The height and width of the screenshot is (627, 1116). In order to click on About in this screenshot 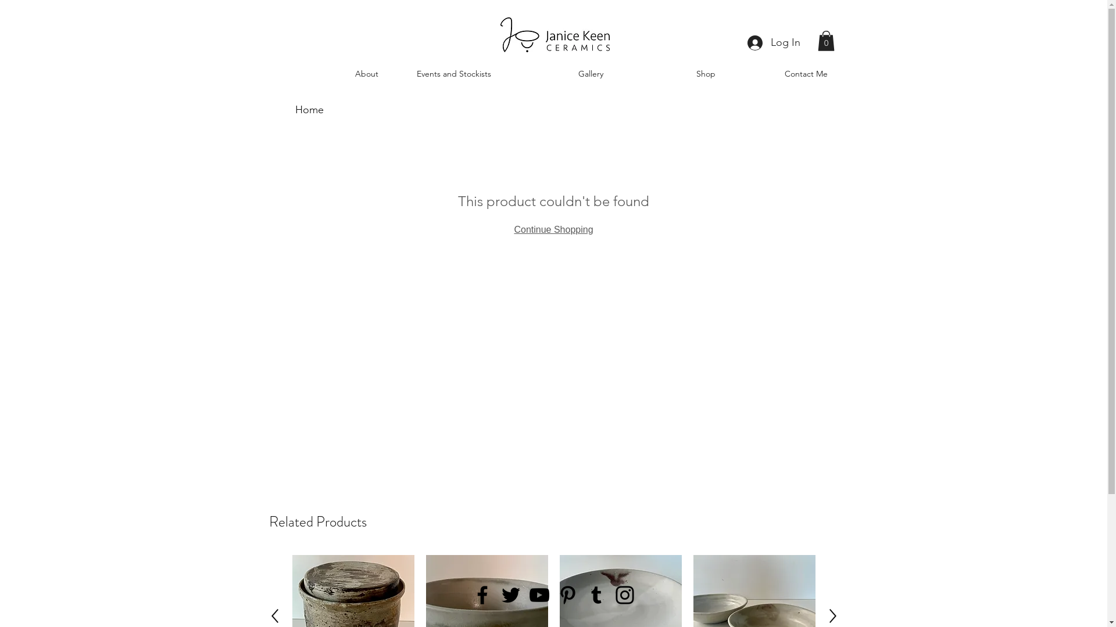, I will do `click(327, 74)`.